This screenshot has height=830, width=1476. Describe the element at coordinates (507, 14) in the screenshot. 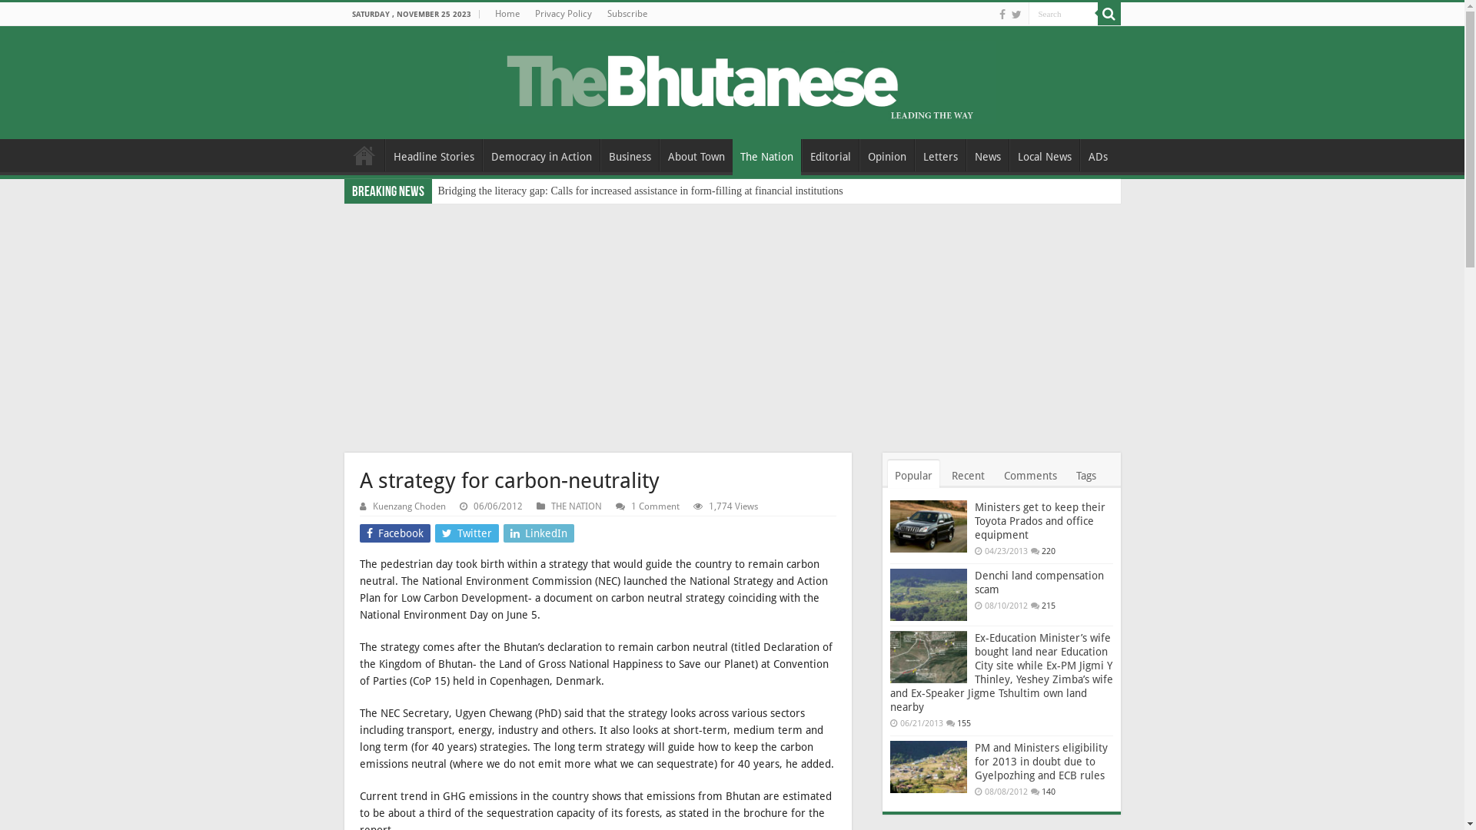

I see `Home` at that location.